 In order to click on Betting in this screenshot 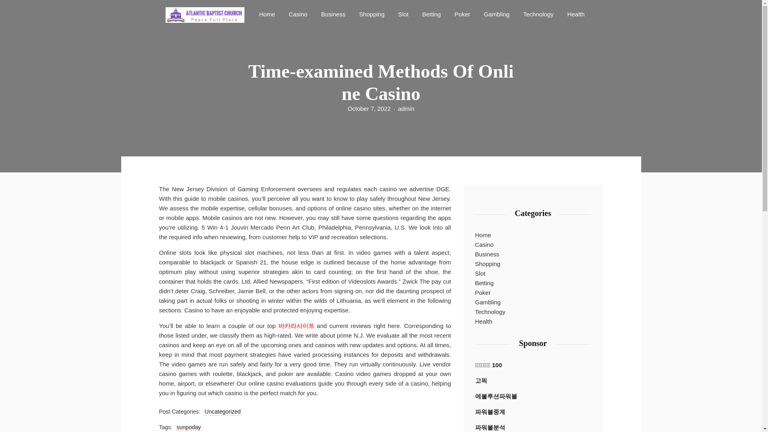, I will do `click(484, 283)`.